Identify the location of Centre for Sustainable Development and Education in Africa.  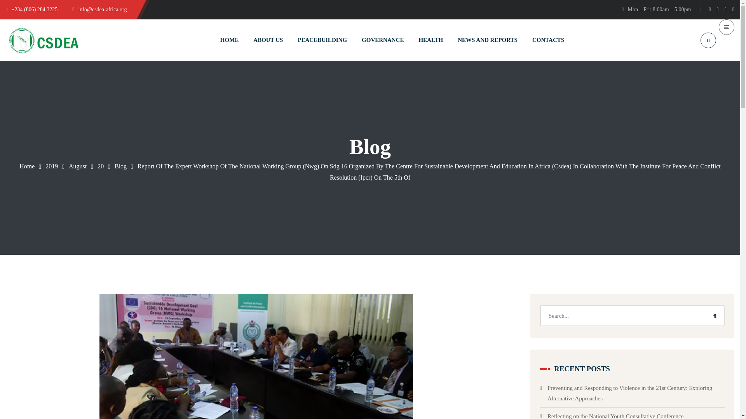
(26, 166).